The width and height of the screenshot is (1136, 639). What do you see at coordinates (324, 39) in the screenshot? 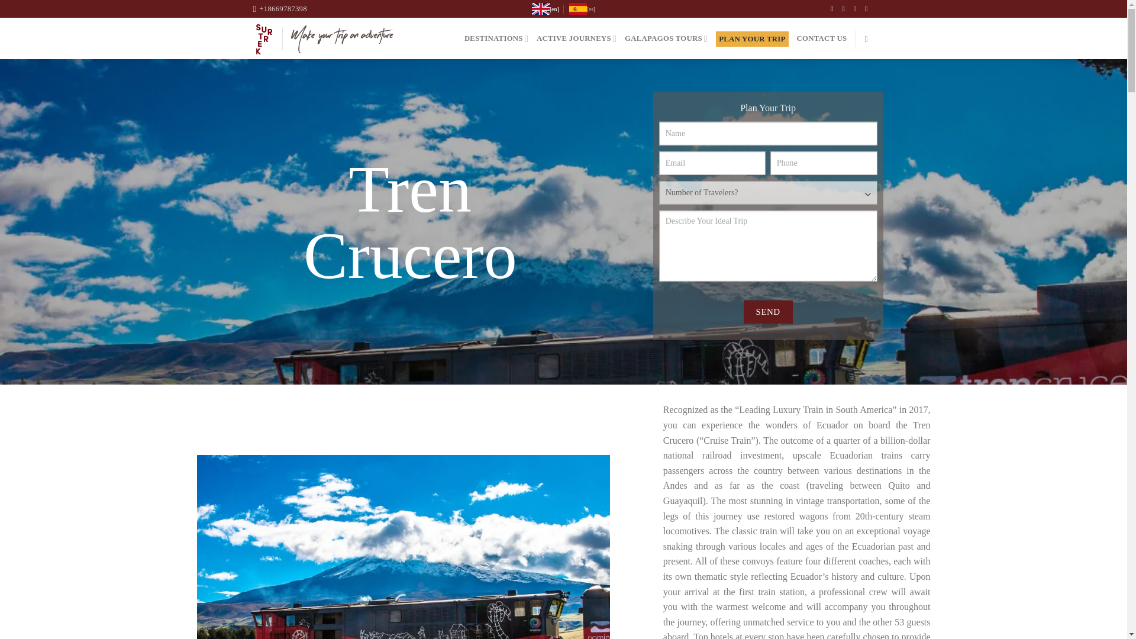
I see `Surtrek - Make Your Trip An Adventure` at bounding box center [324, 39].